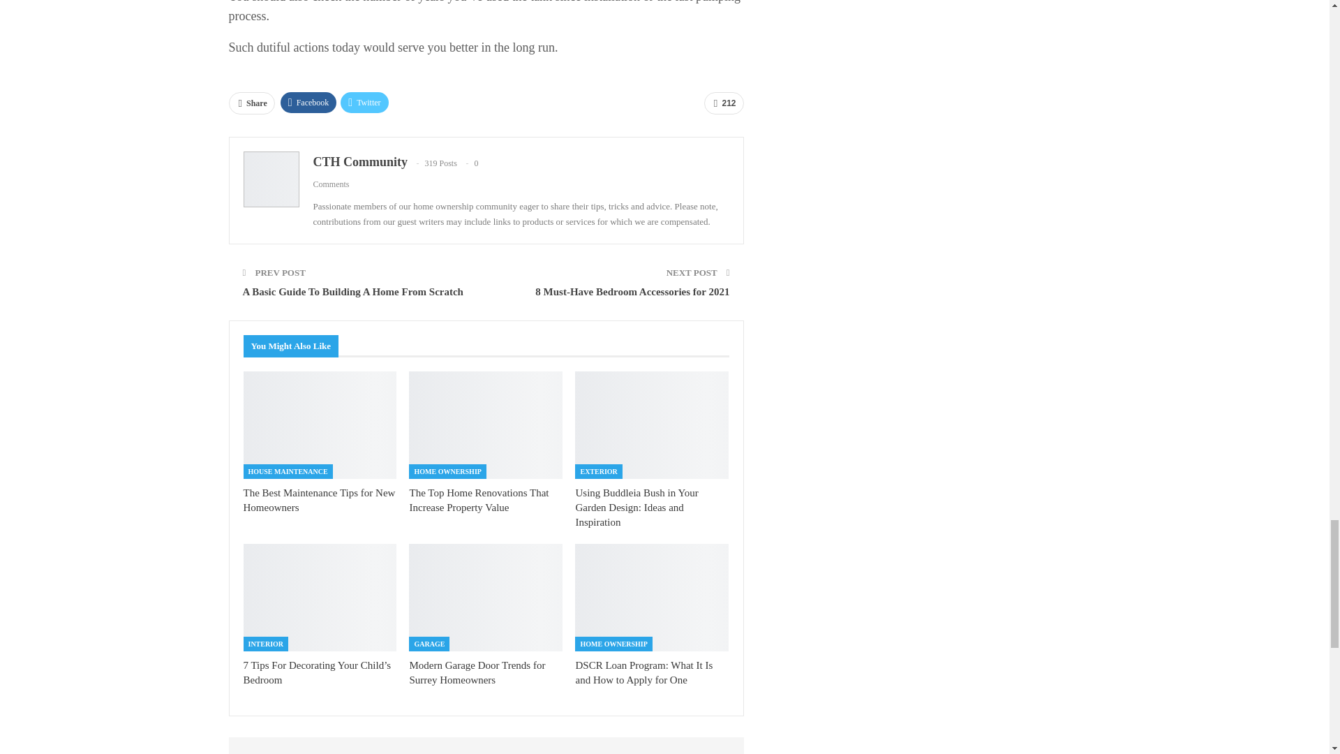  What do you see at coordinates (318, 500) in the screenshot?
I see `The Best Maintenance Tips for New Homeowners` at bounding box center [318, 500].